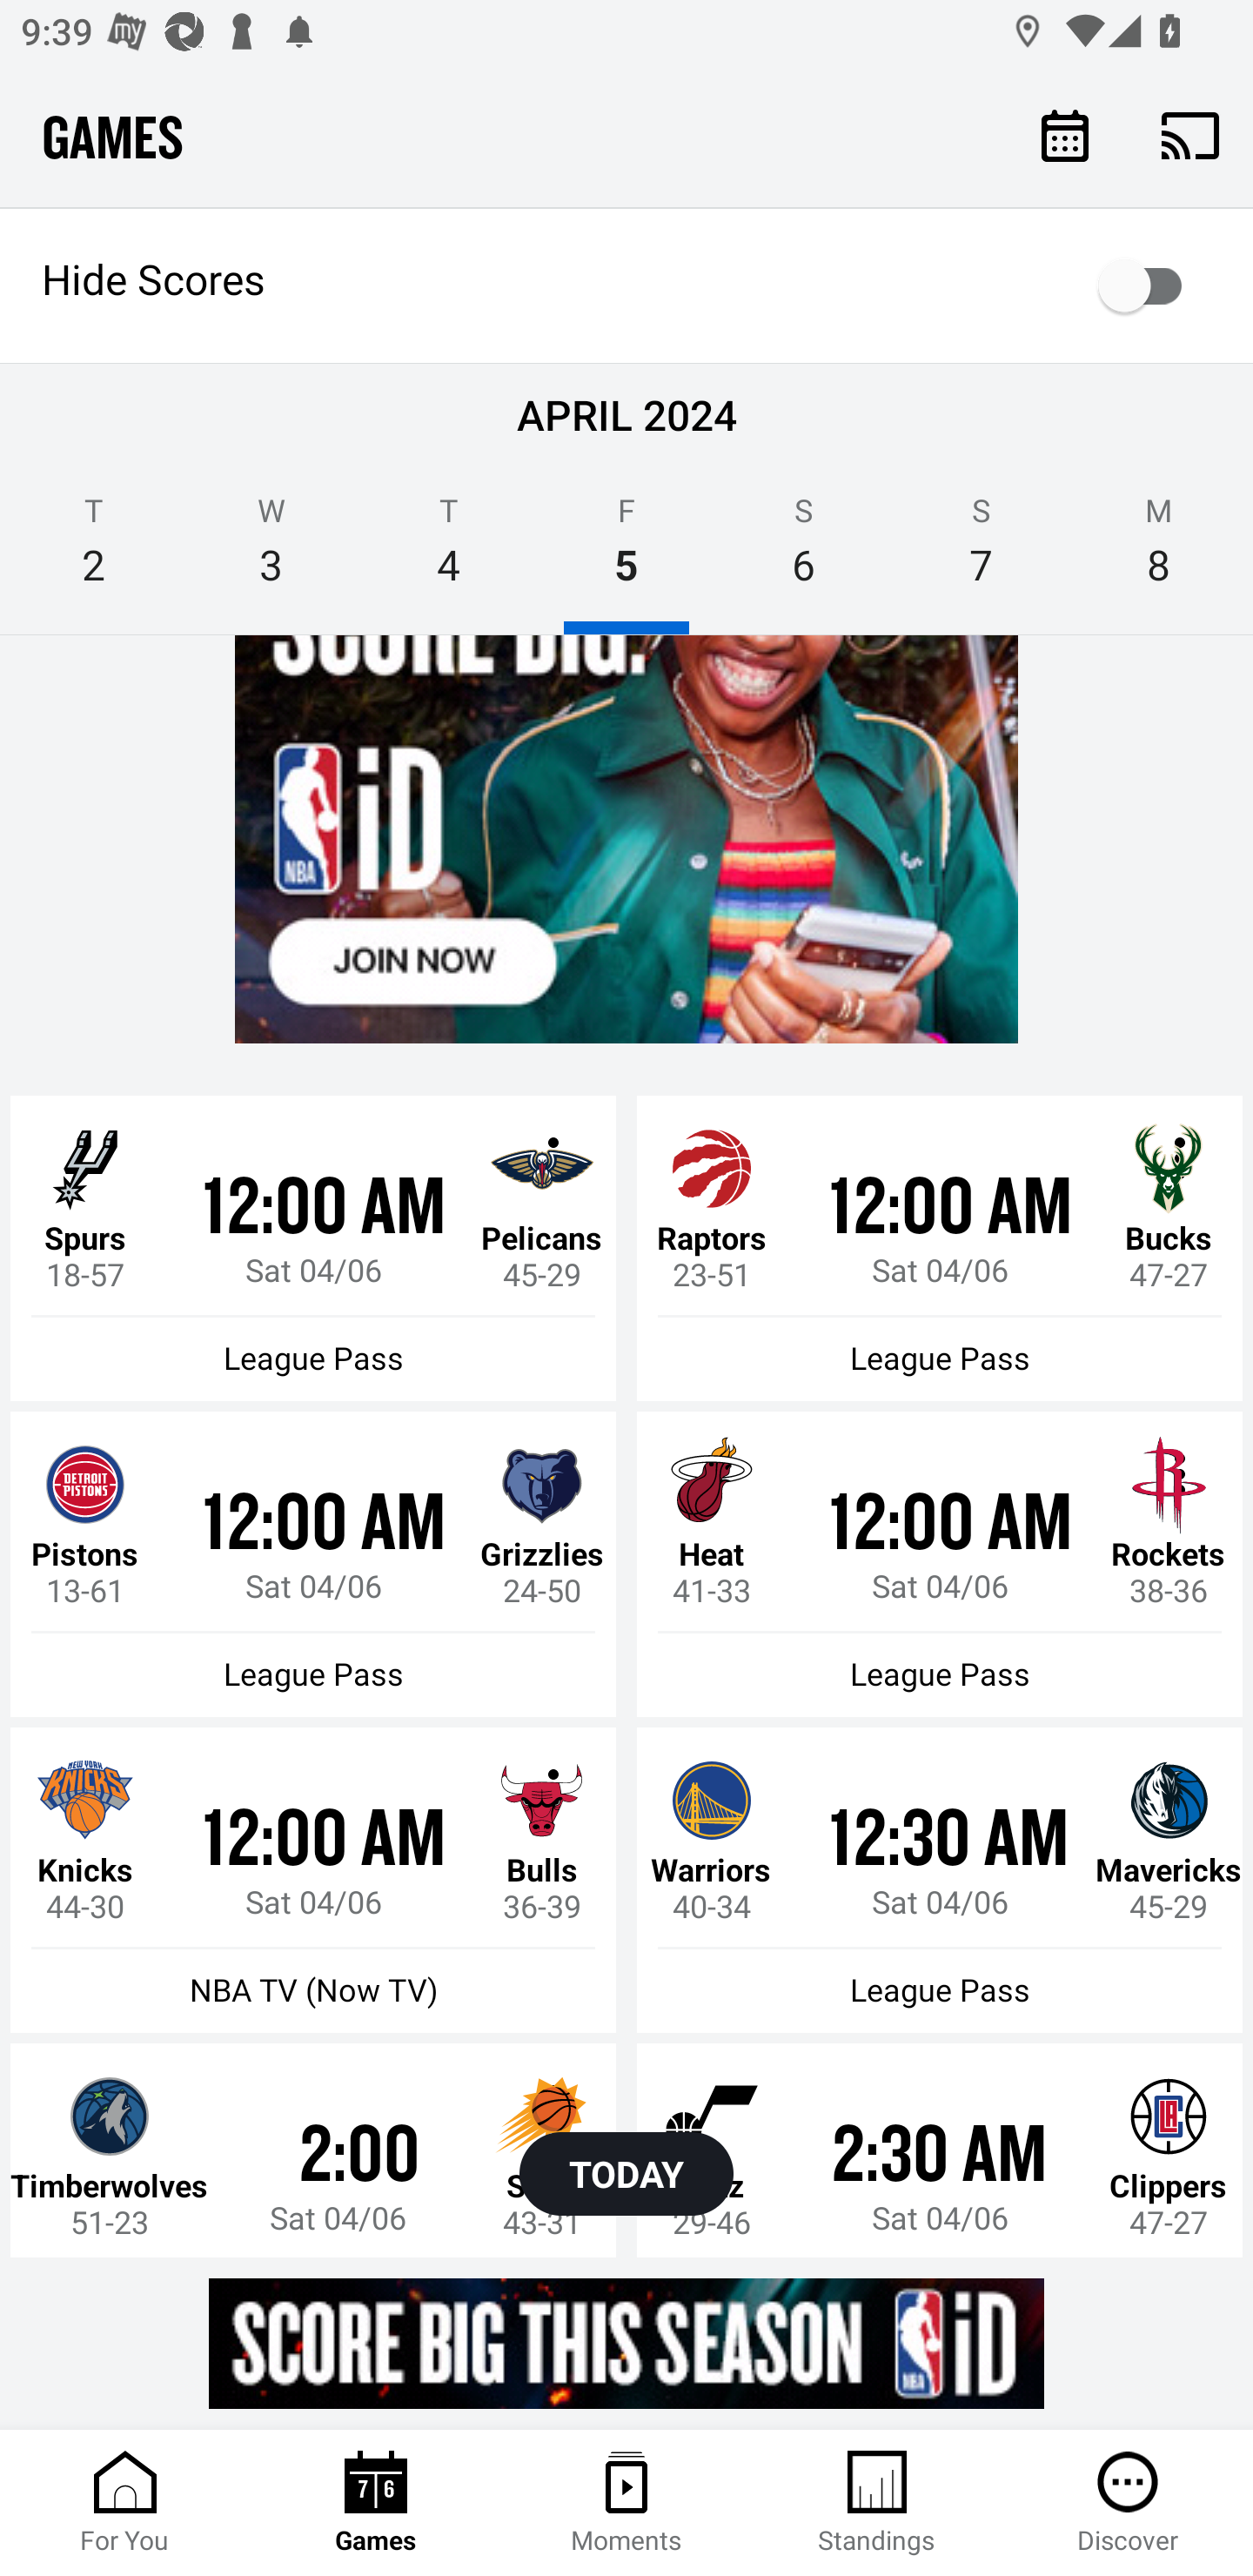 The width and height of the screenshot is (1253, 2576). Describe the element at coordinates (125, 2503) in the screenshot. I see `For You` at that location.